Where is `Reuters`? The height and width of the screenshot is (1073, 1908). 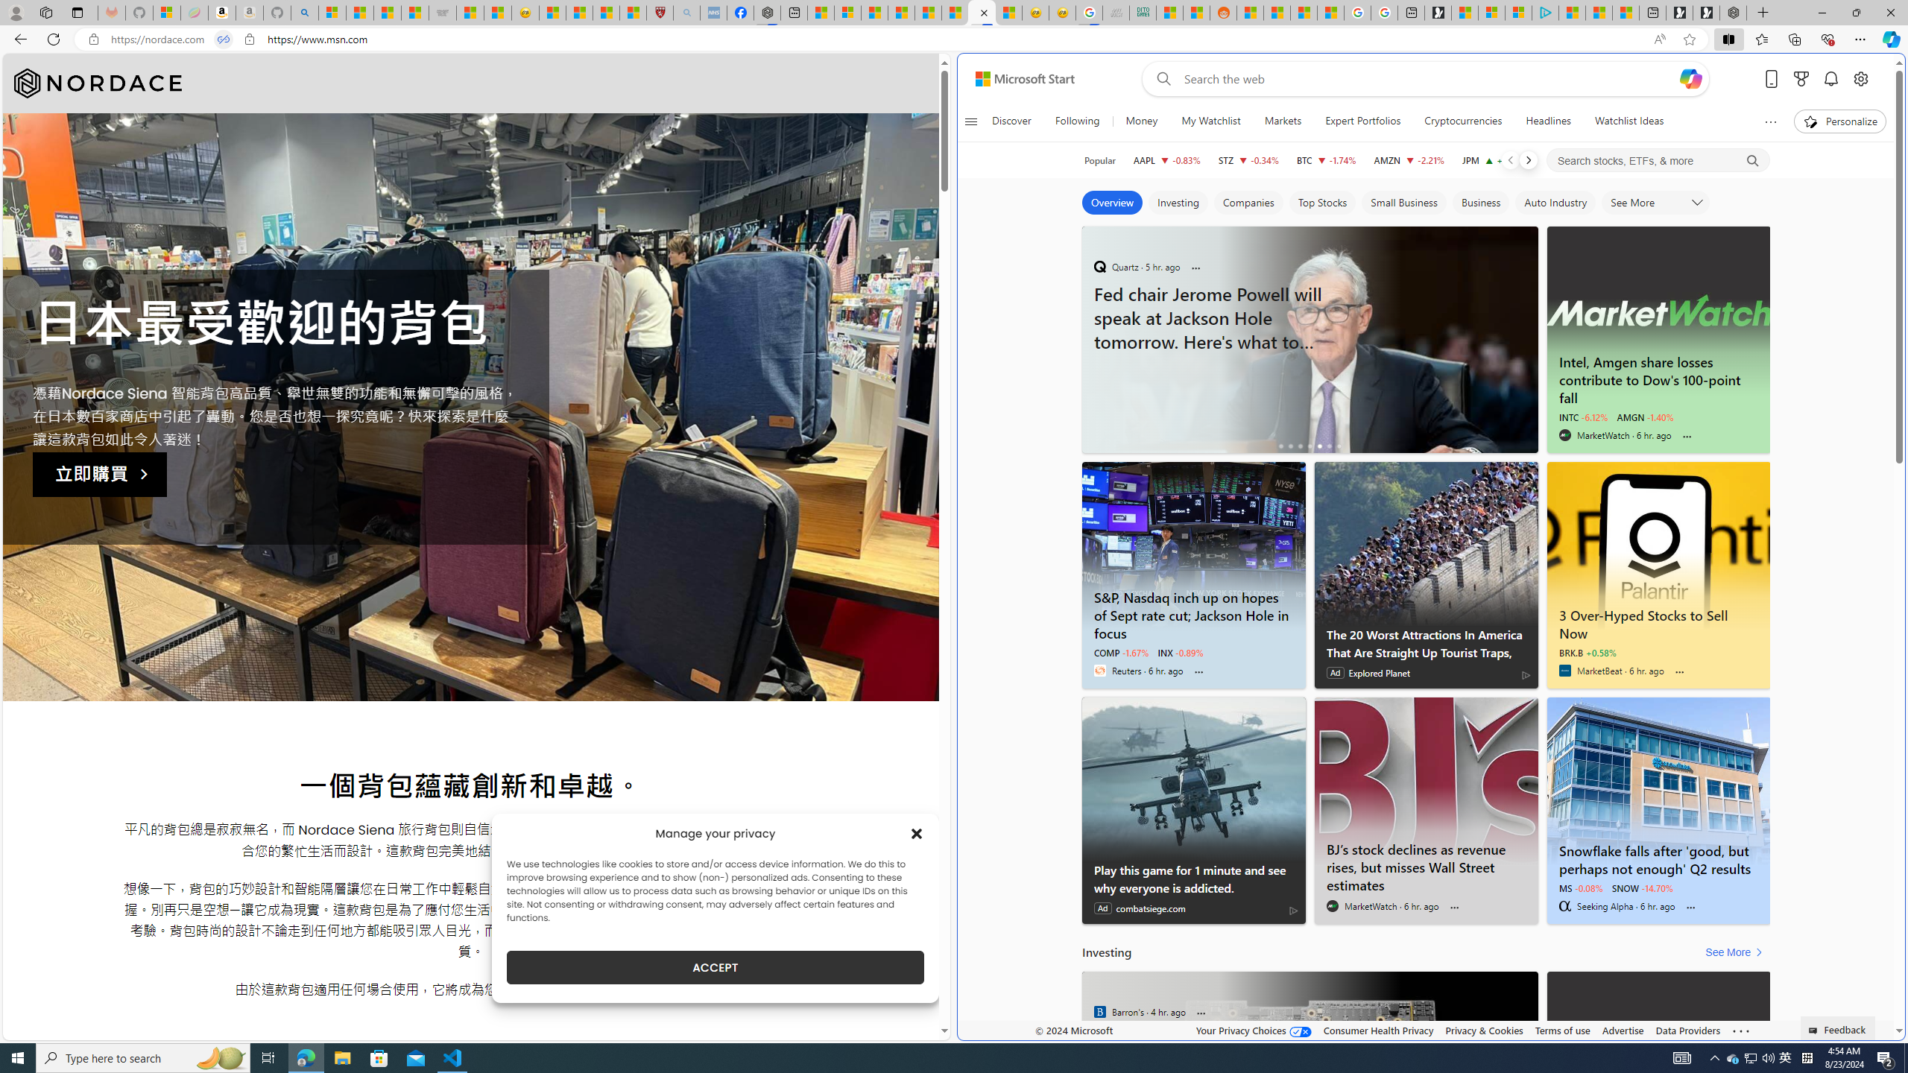 Reuters is located at coordinates (1099, 671).